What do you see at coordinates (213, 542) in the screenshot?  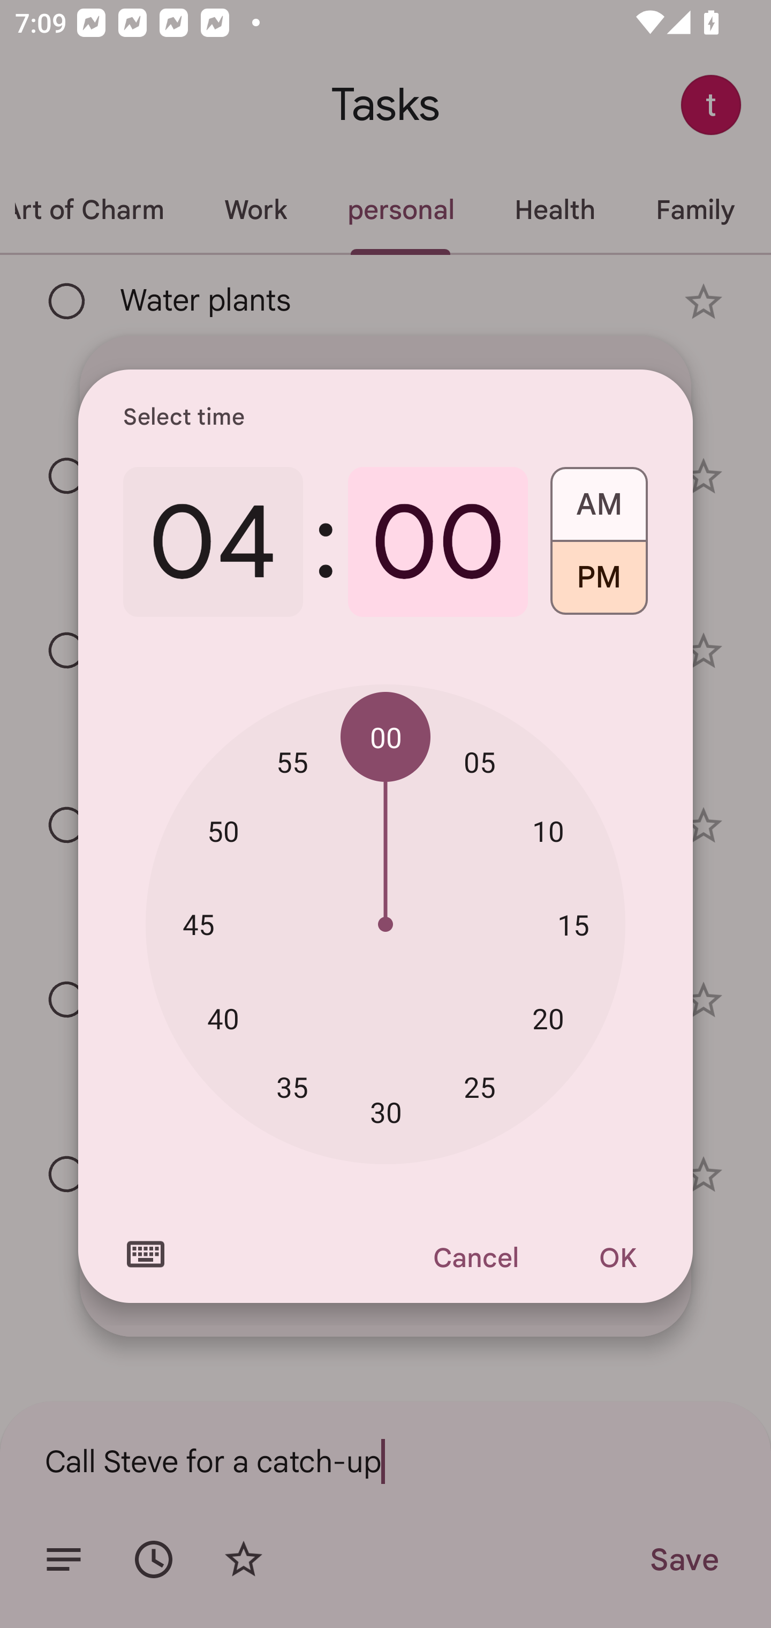 I see `04 4 o'clock` at bounding box center [213, 542].